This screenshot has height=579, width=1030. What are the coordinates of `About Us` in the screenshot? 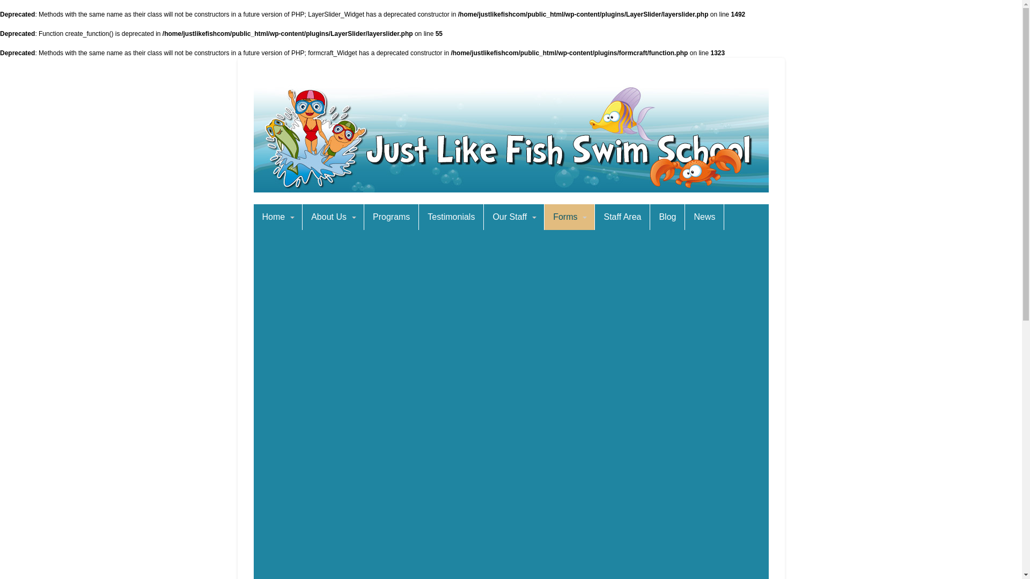 It's located at (333, 217).